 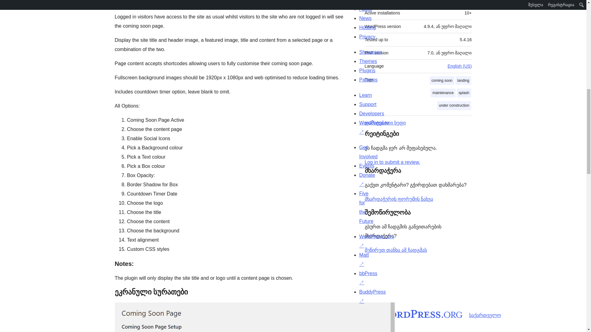 I want to click on WordPress.org, so click(x=351, y=314).